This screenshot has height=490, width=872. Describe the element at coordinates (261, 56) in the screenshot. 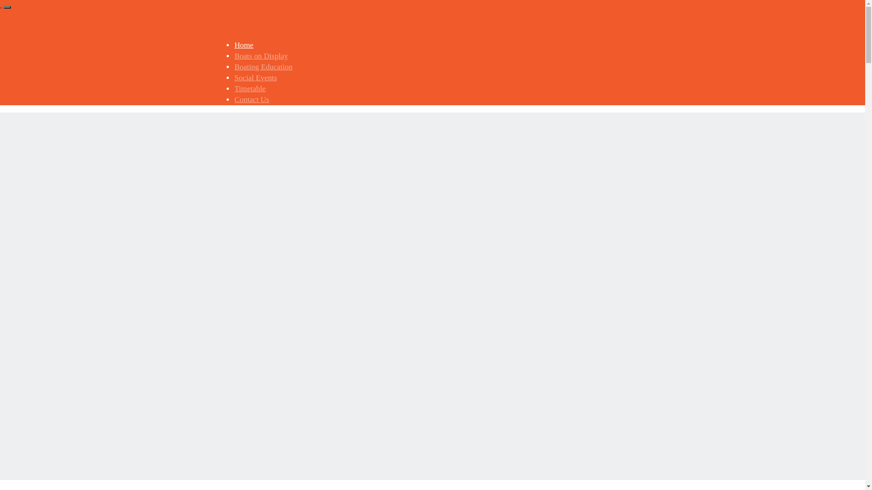

I see `Boats on Display` at that location.